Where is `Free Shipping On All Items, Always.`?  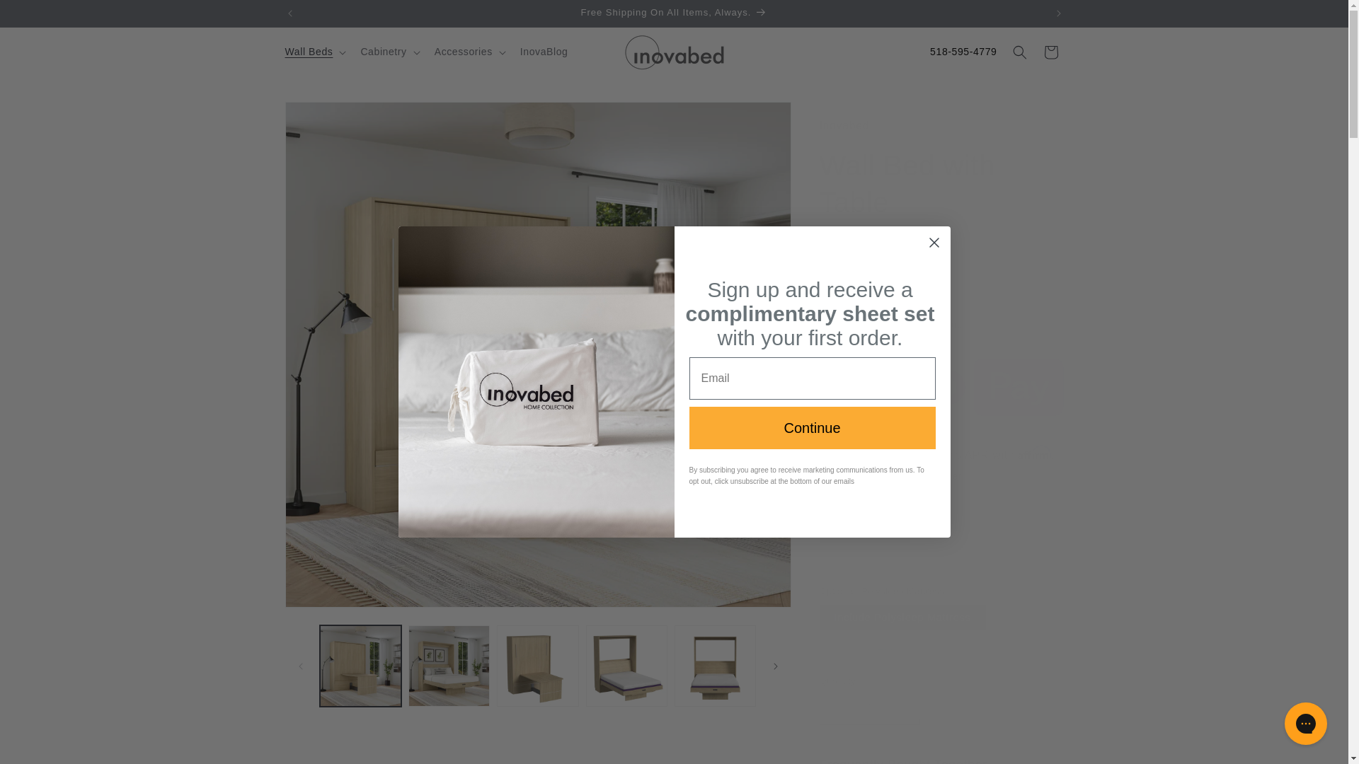 Free Shipping On All Items, Always. is located at coordinates (675, 13).